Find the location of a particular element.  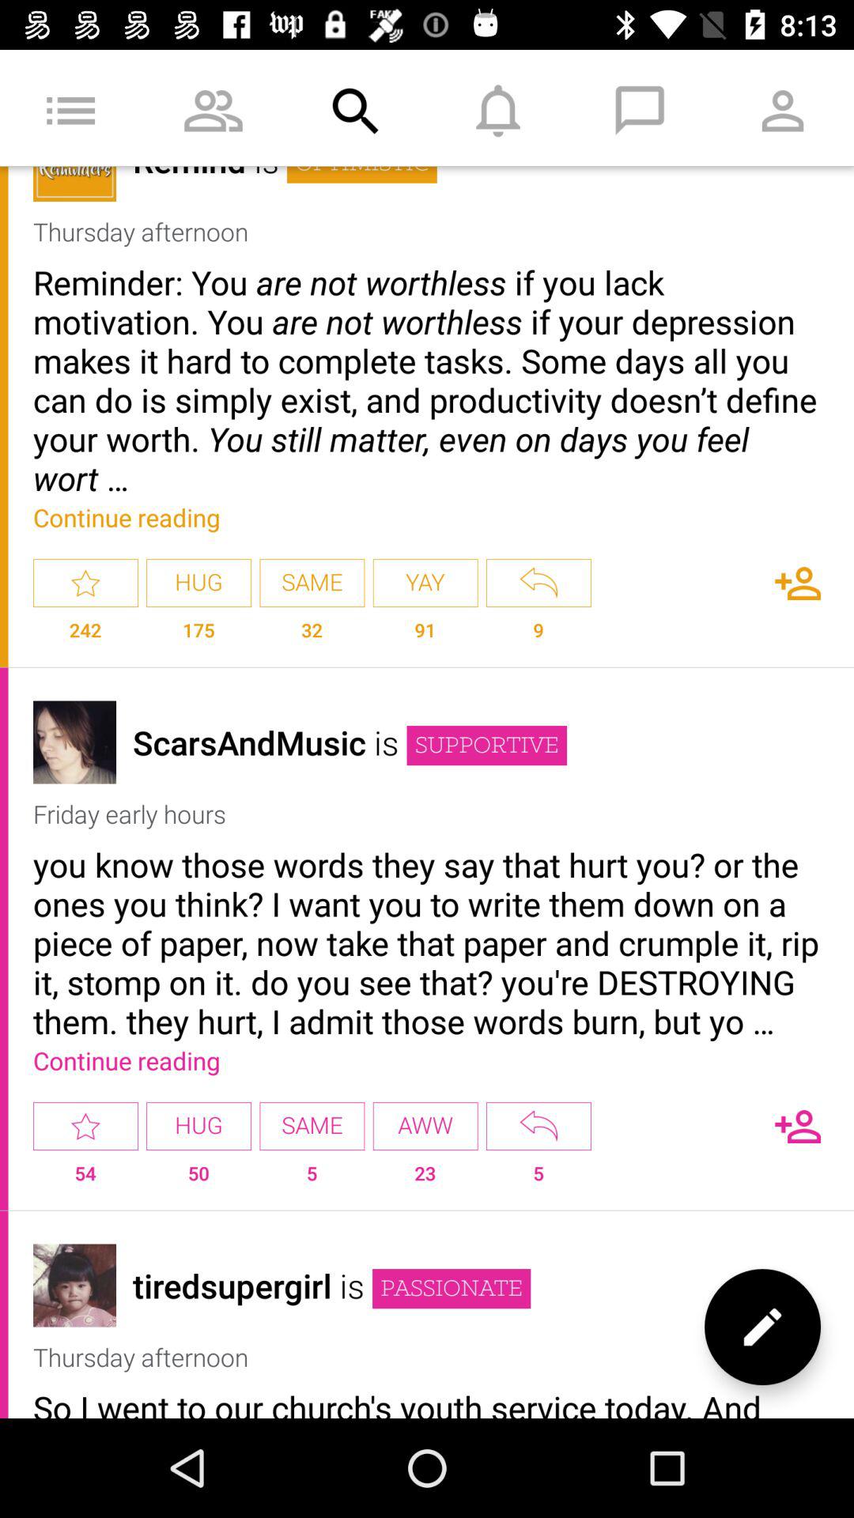

scroll to 175 icon is located at coordinates (198, 637).